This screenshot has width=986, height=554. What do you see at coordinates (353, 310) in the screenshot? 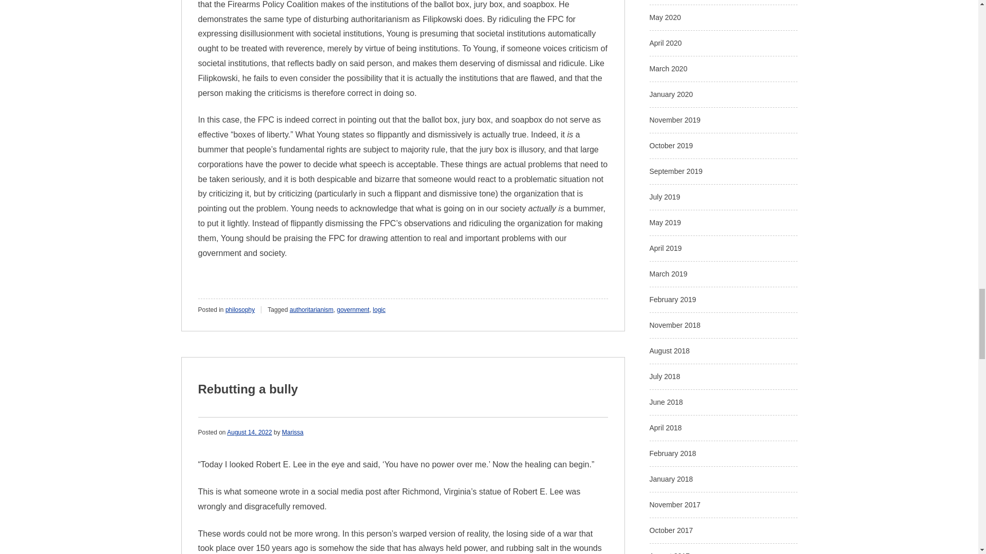
I see `government` at bounding box center [353, 310].